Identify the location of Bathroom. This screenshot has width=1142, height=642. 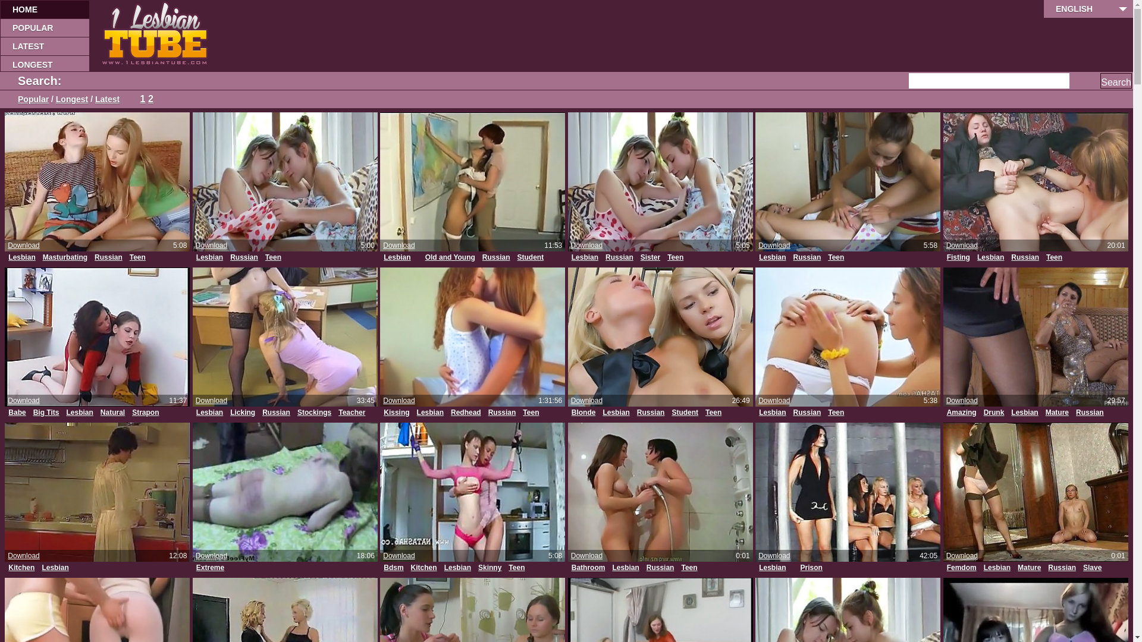
(589, 568).